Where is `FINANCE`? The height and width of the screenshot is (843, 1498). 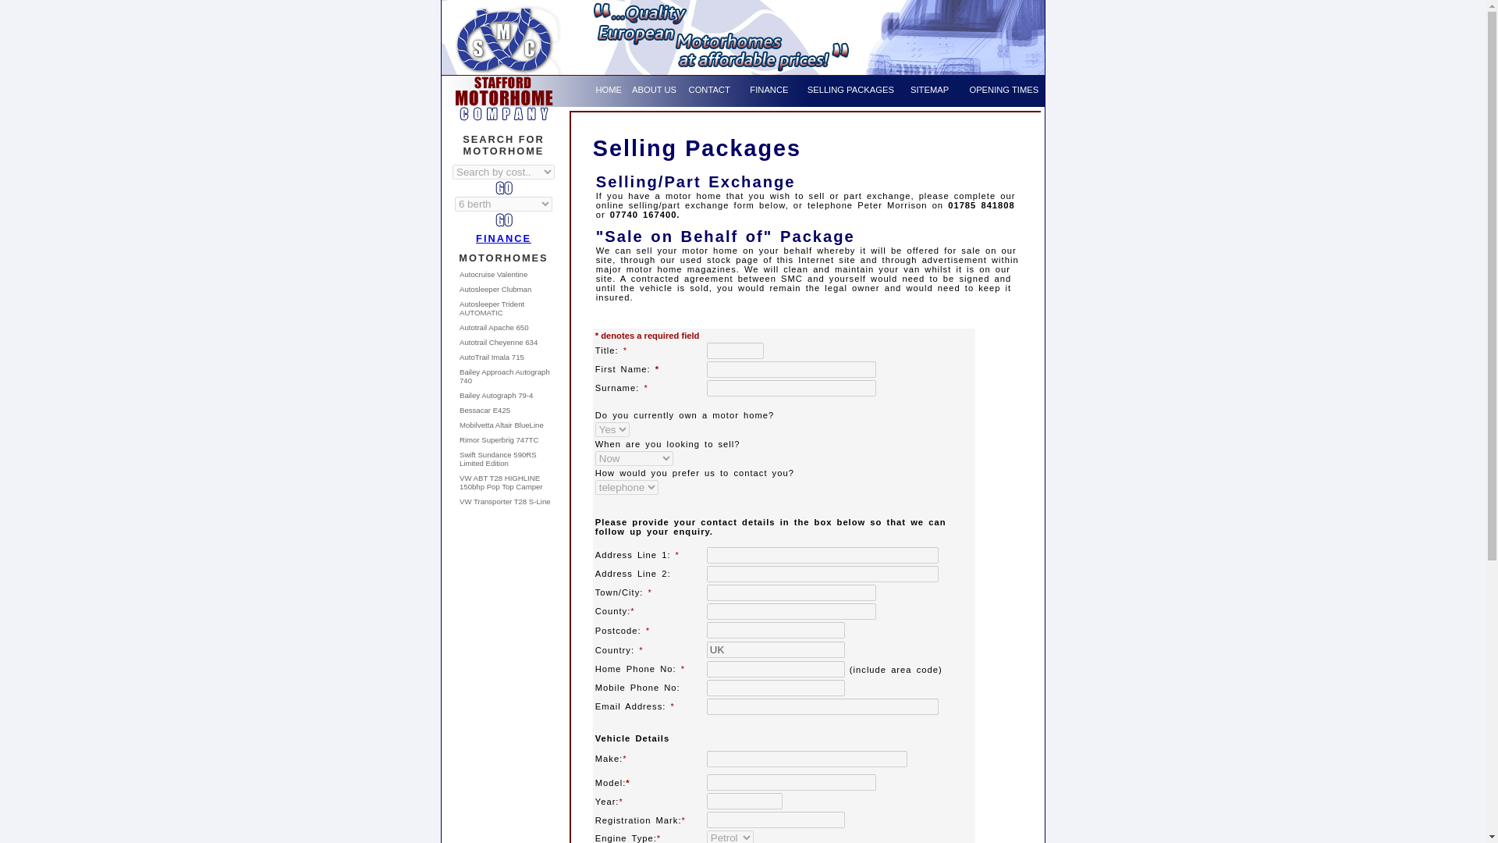
FINANCE is located at coordinates (769, 89).